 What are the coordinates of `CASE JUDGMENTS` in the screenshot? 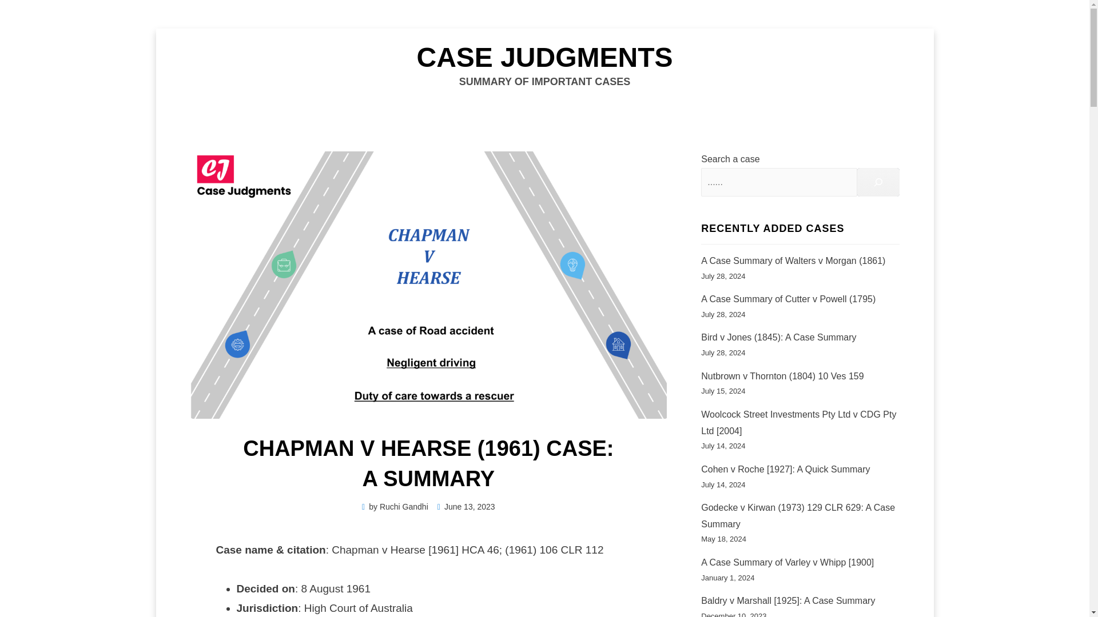 It's located at (544, 57).